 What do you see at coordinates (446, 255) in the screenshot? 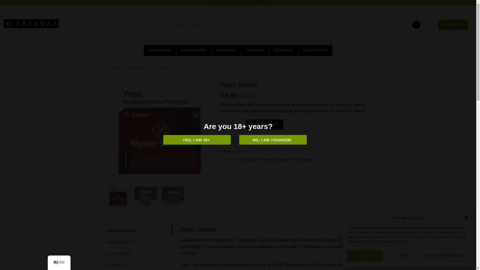
I see `VIEW PREFERENCES` at bounding box center [446, 255].